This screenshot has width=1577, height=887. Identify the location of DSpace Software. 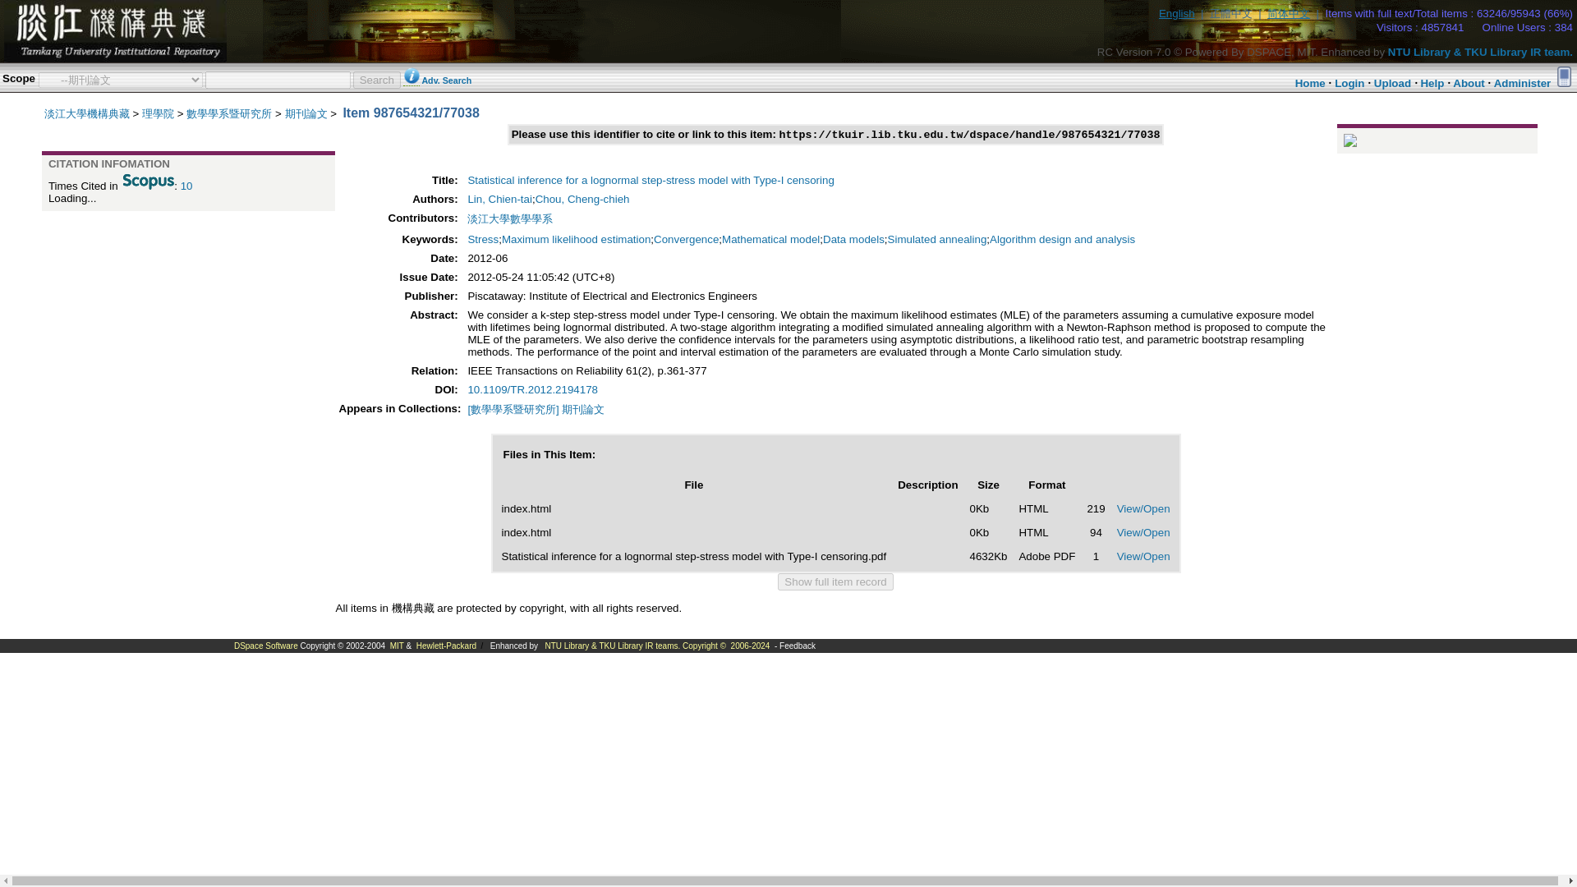
(265, 646).